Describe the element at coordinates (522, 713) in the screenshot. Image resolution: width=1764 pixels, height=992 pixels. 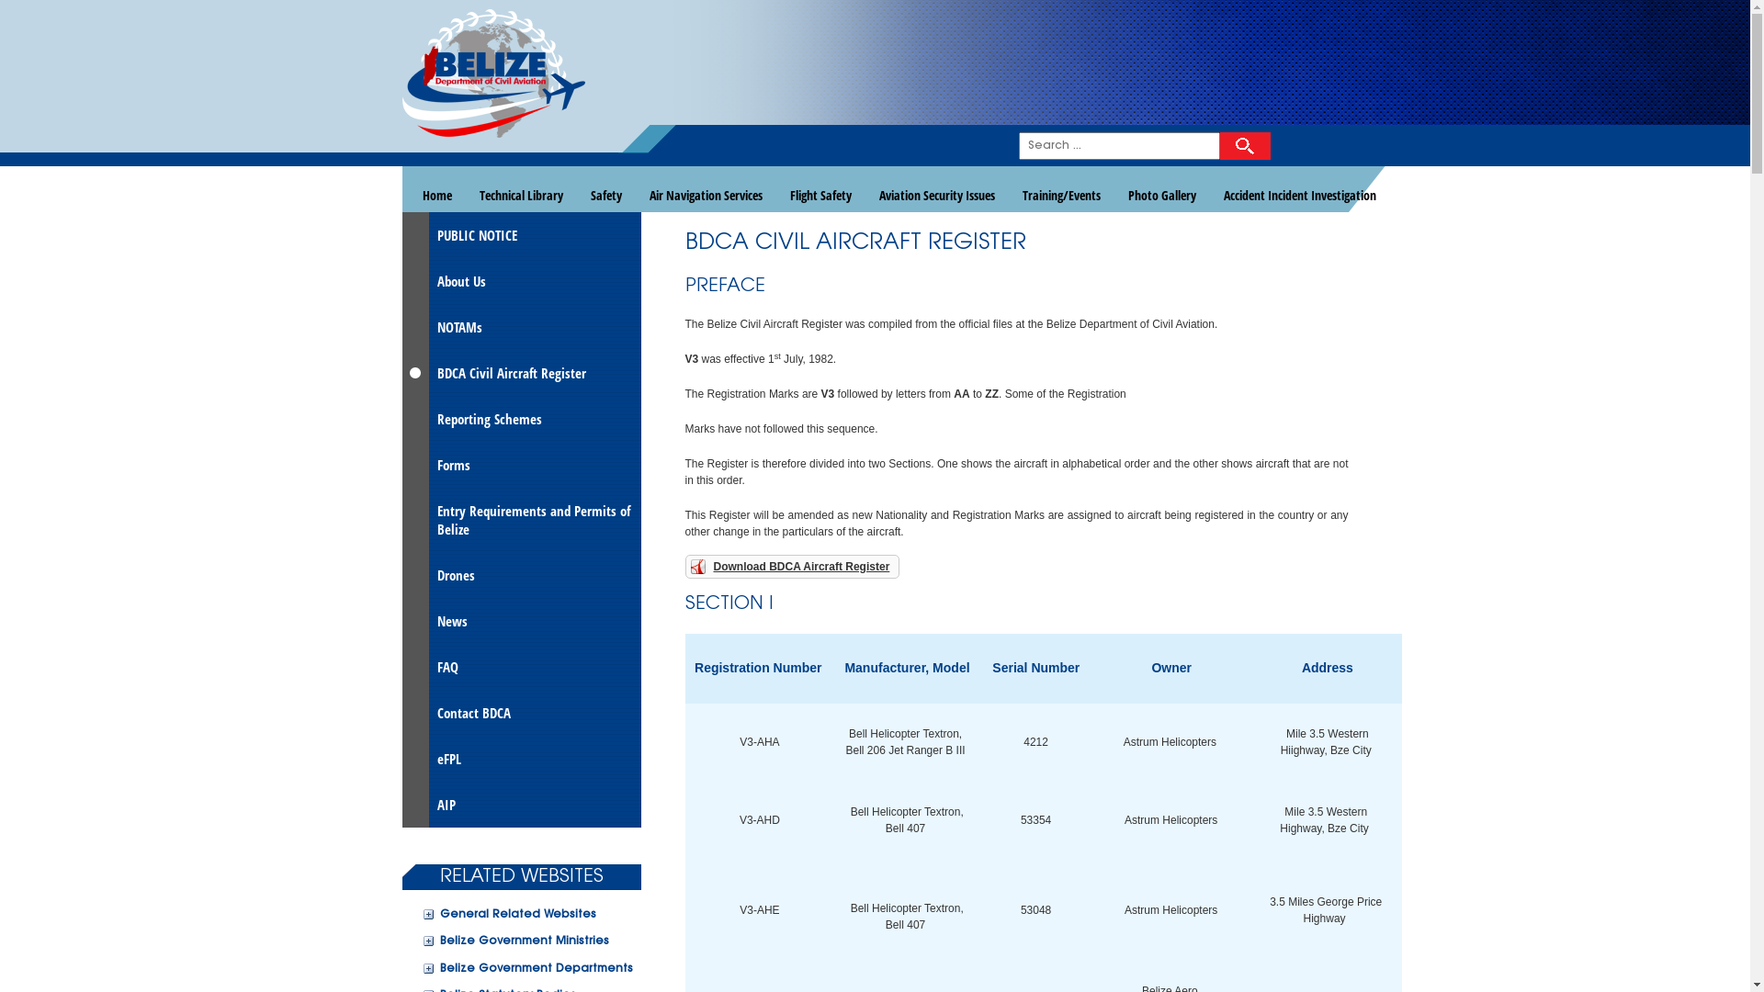
I see `Contact BDCA` at that location.